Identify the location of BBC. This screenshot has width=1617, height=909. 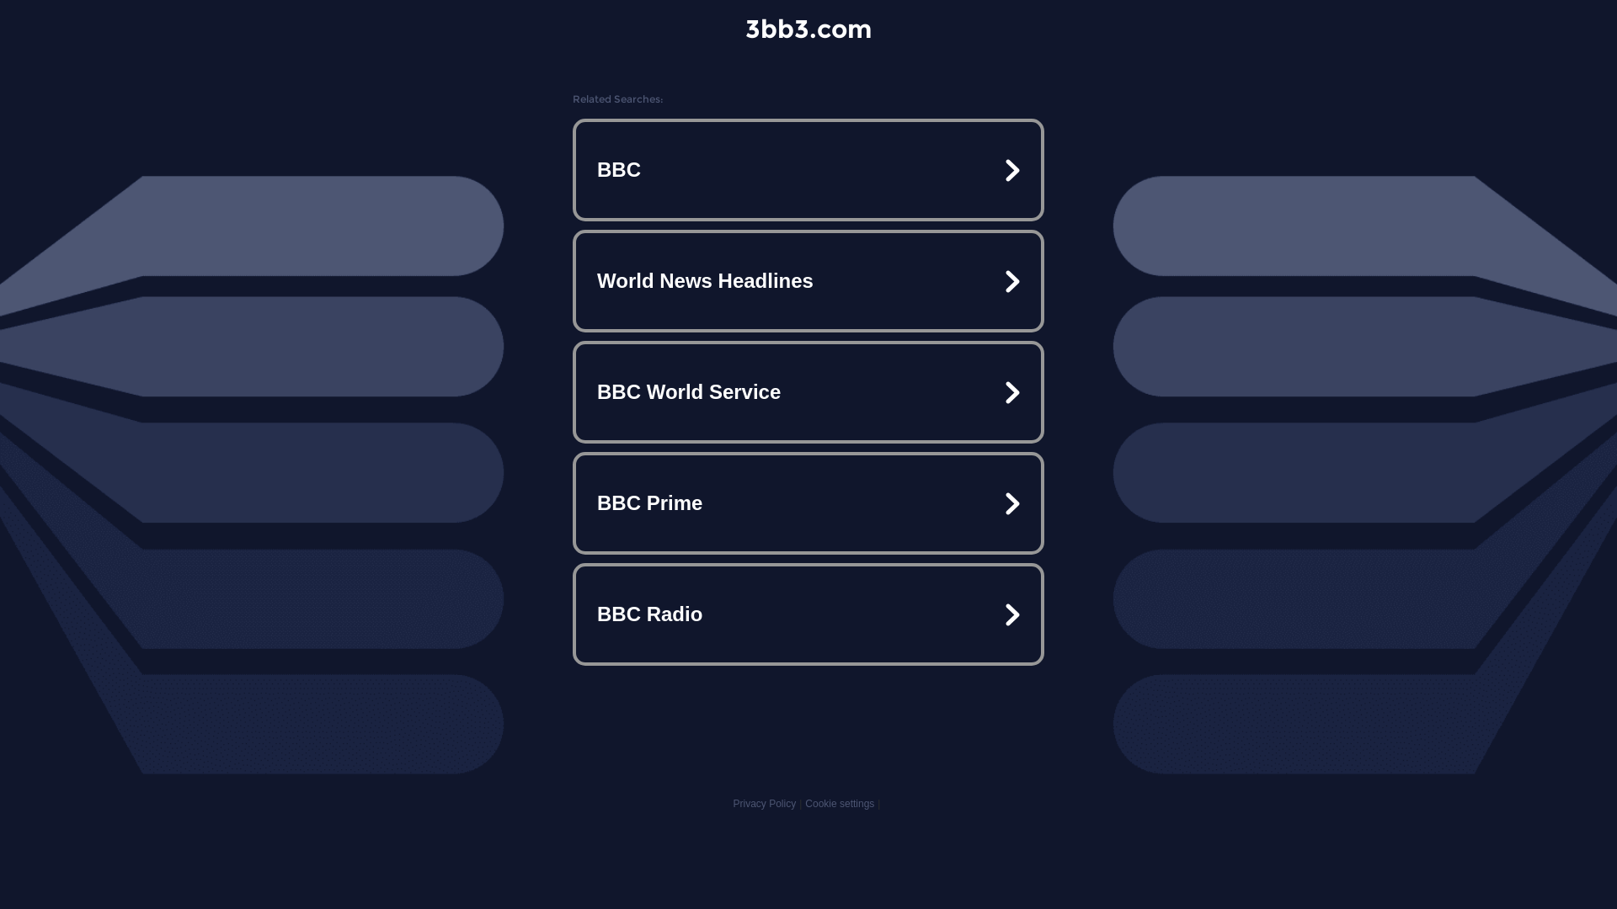
(808, 170).